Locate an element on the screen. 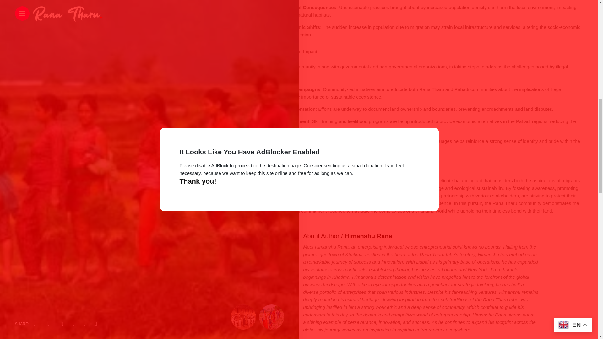 This screenshot has height=339, width=603. Posts by Himanshu Rana is located at coordinates (368, 236).